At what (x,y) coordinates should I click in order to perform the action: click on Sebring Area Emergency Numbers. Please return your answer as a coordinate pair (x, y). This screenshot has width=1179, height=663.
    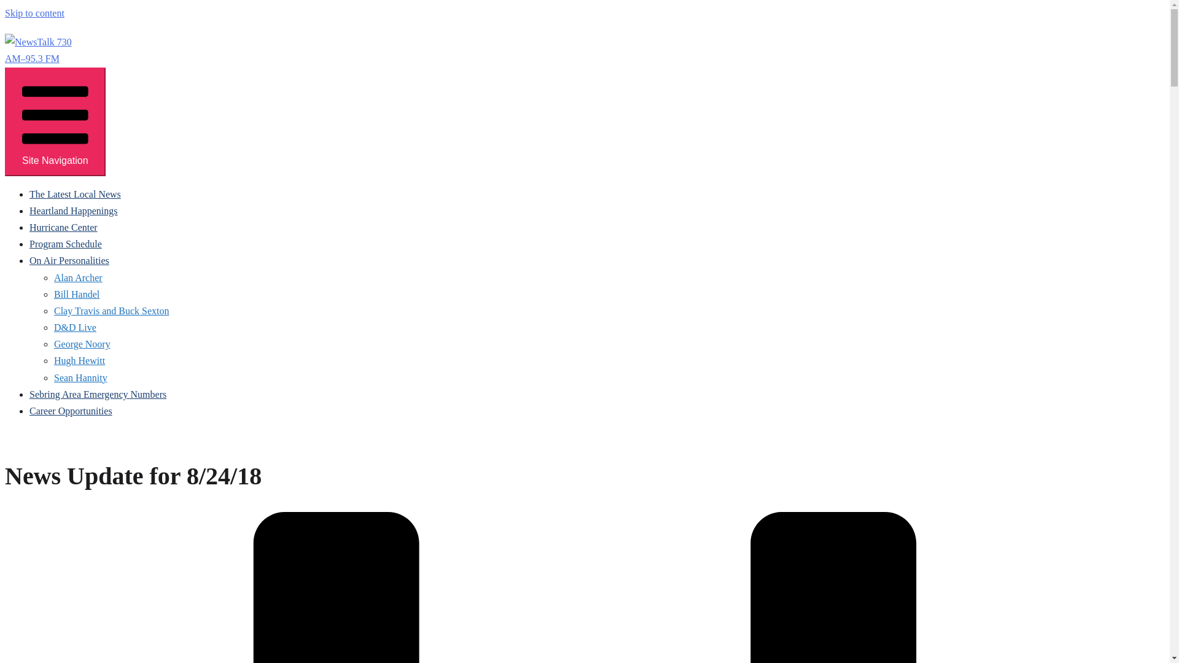
    Looking at the image, I should click on (98, 394).